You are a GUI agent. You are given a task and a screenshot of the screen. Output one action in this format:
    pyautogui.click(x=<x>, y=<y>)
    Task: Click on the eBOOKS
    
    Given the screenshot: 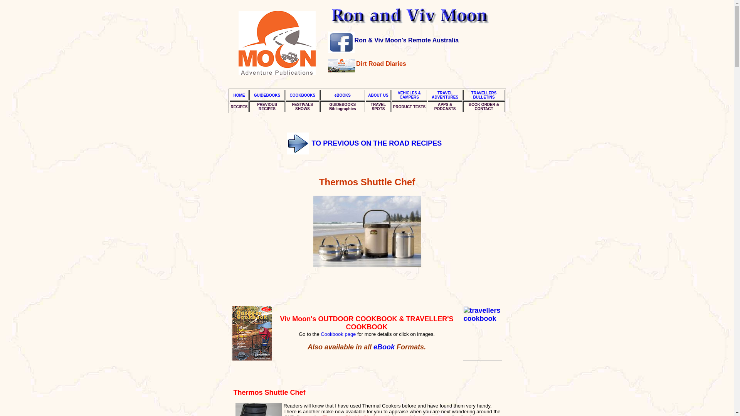 What is the action you would take?
    pyautogui.click(x=342, y=95)
    